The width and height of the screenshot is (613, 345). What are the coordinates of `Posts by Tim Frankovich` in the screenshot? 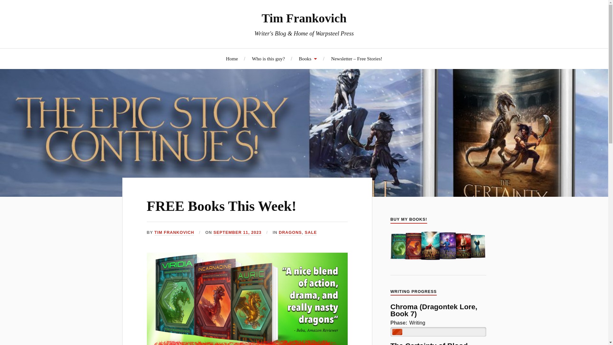 It's located at (174, 233).